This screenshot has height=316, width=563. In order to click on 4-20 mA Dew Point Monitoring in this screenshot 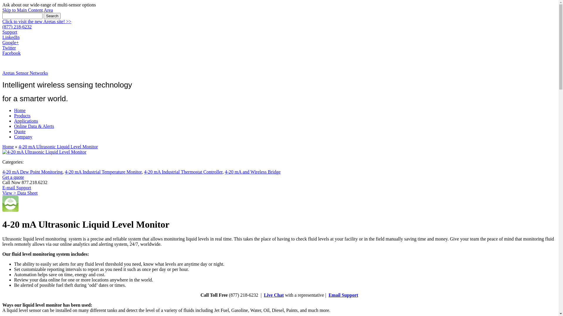, I will do `click(32, 172)`.